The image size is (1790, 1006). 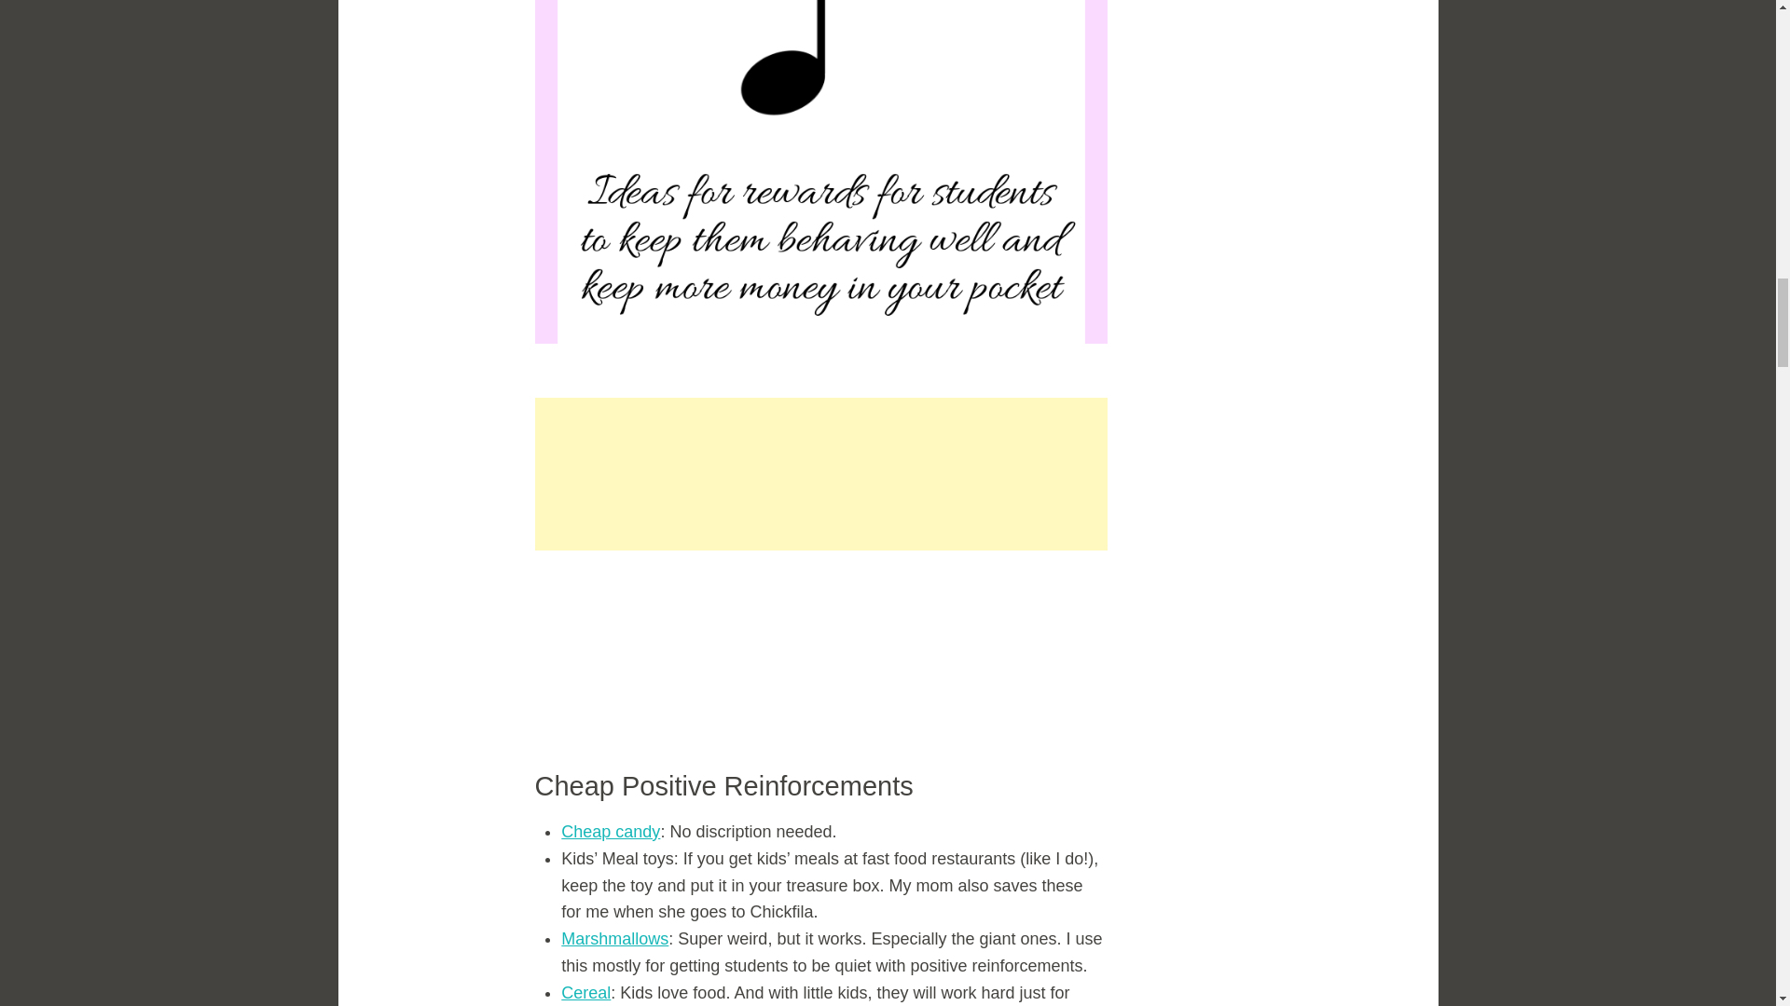 What do you see at coordinates (614, 939) in the screenshot?
I see `Marshmallows` at bounding box center [614, 939].